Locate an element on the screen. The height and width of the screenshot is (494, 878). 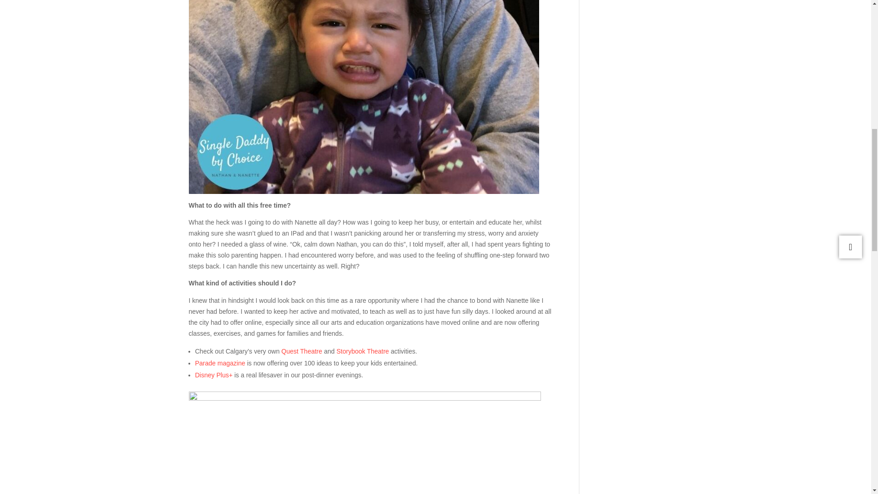
Parade magazine is located at coordinates (219, 363).